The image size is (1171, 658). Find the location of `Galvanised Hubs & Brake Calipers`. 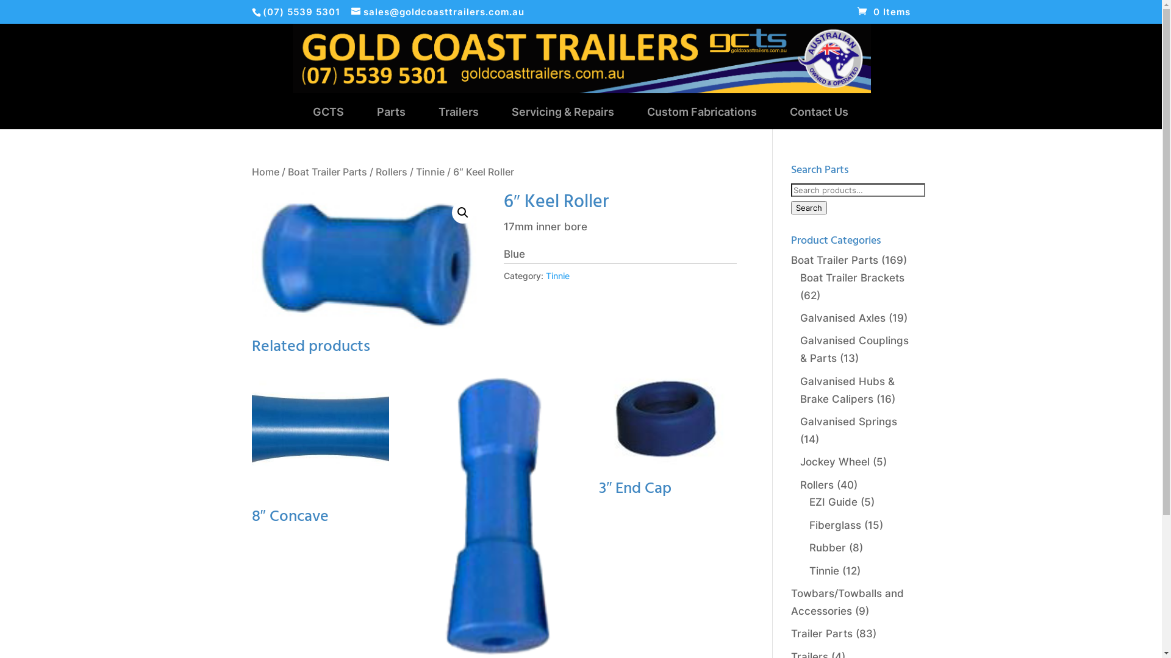

Galvanised Hubs & Brake Calipers is located at coordinates (848, 390).